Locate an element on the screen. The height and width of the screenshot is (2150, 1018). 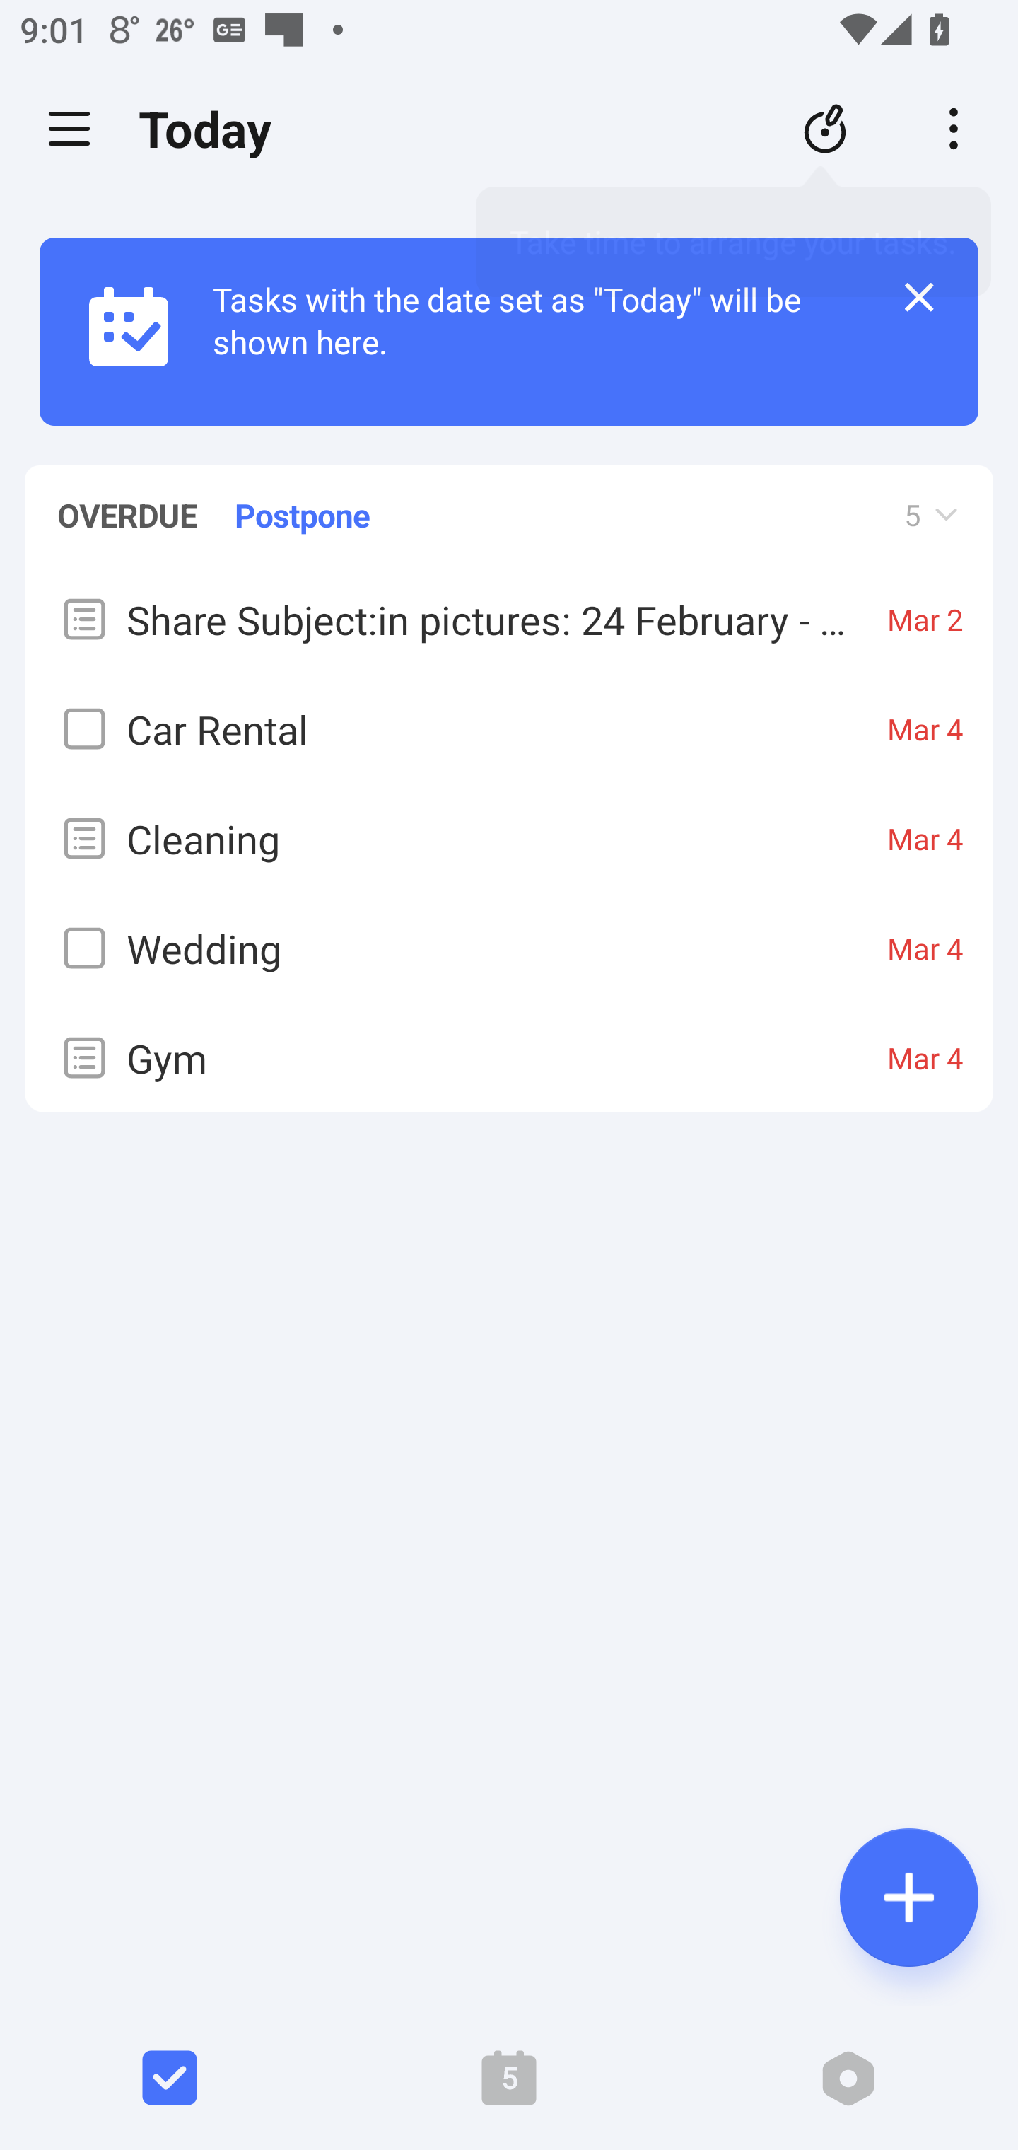
Cleaning Mar 4 is located at coordinates (509, 837).